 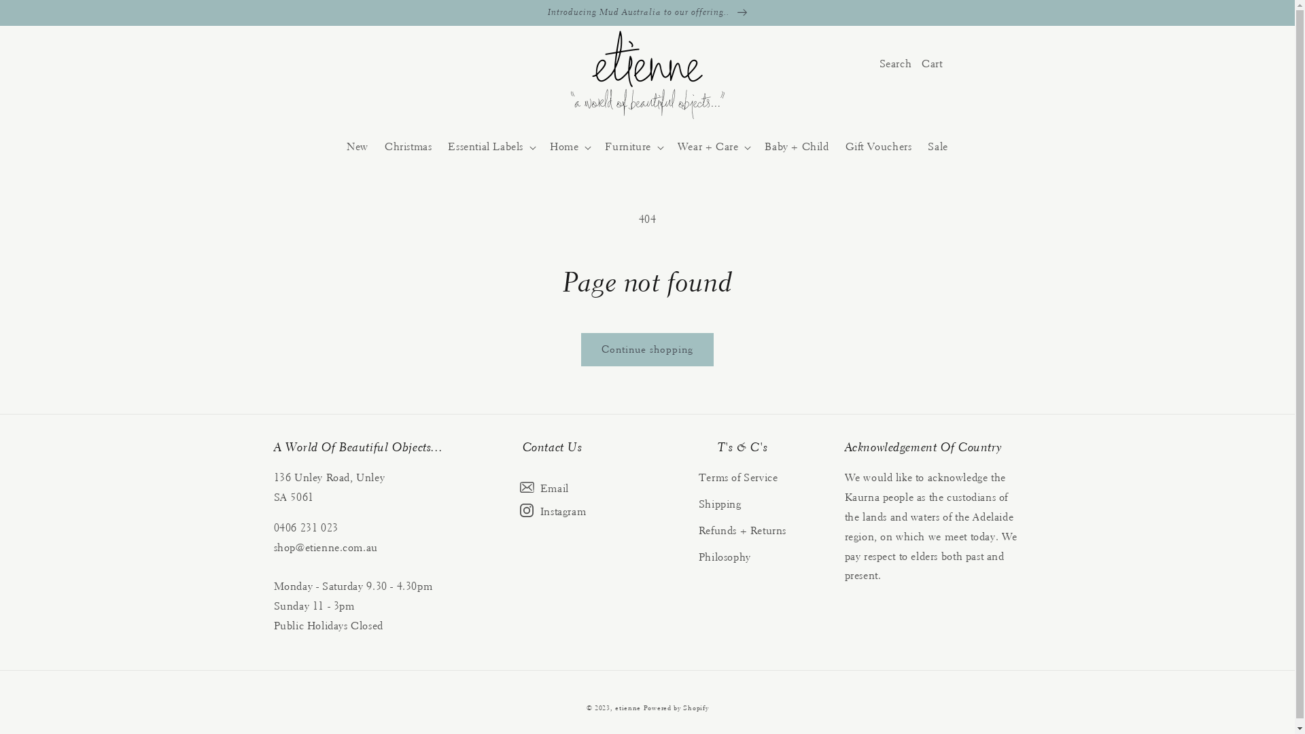 I want to click on Refunds + Returns, so click(x=742, y=531).